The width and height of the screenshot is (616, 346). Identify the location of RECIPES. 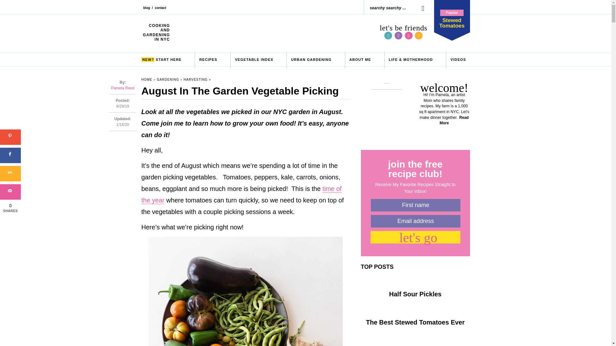
(10, 137).